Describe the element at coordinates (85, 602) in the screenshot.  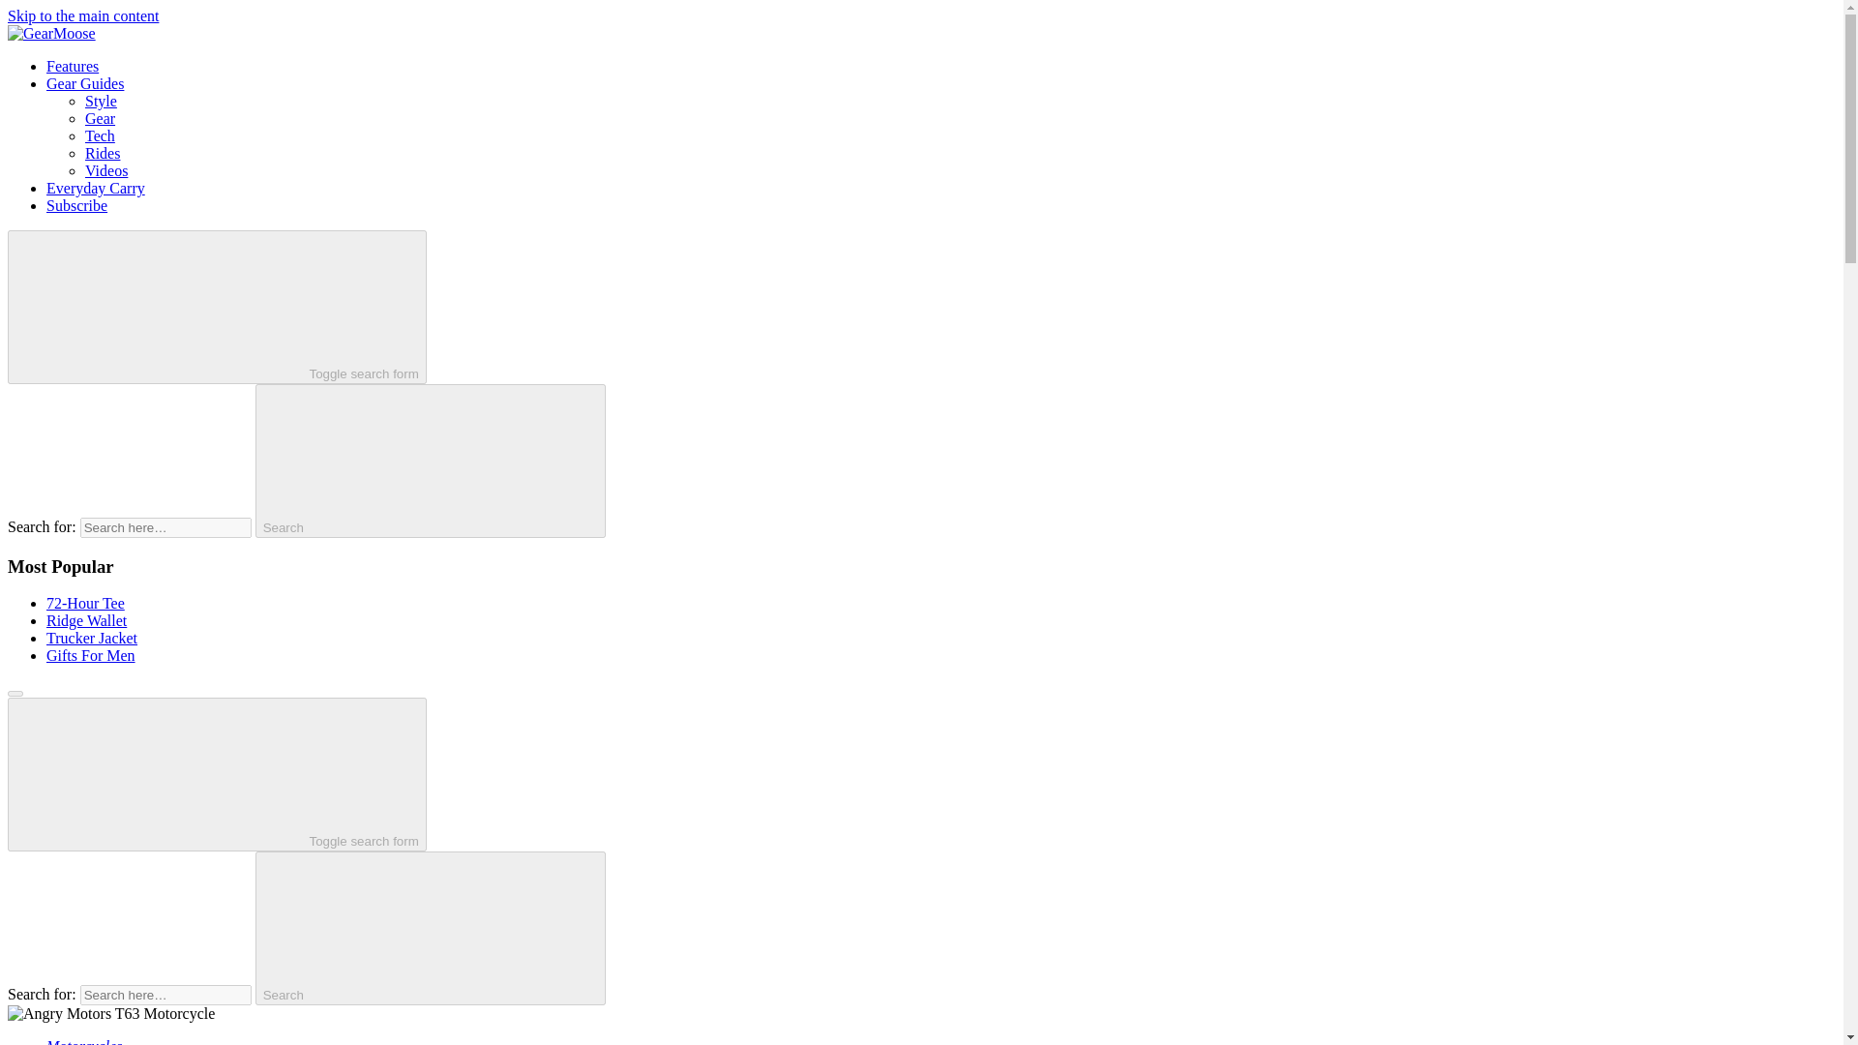
I see `72-Hour Tee` at that location.